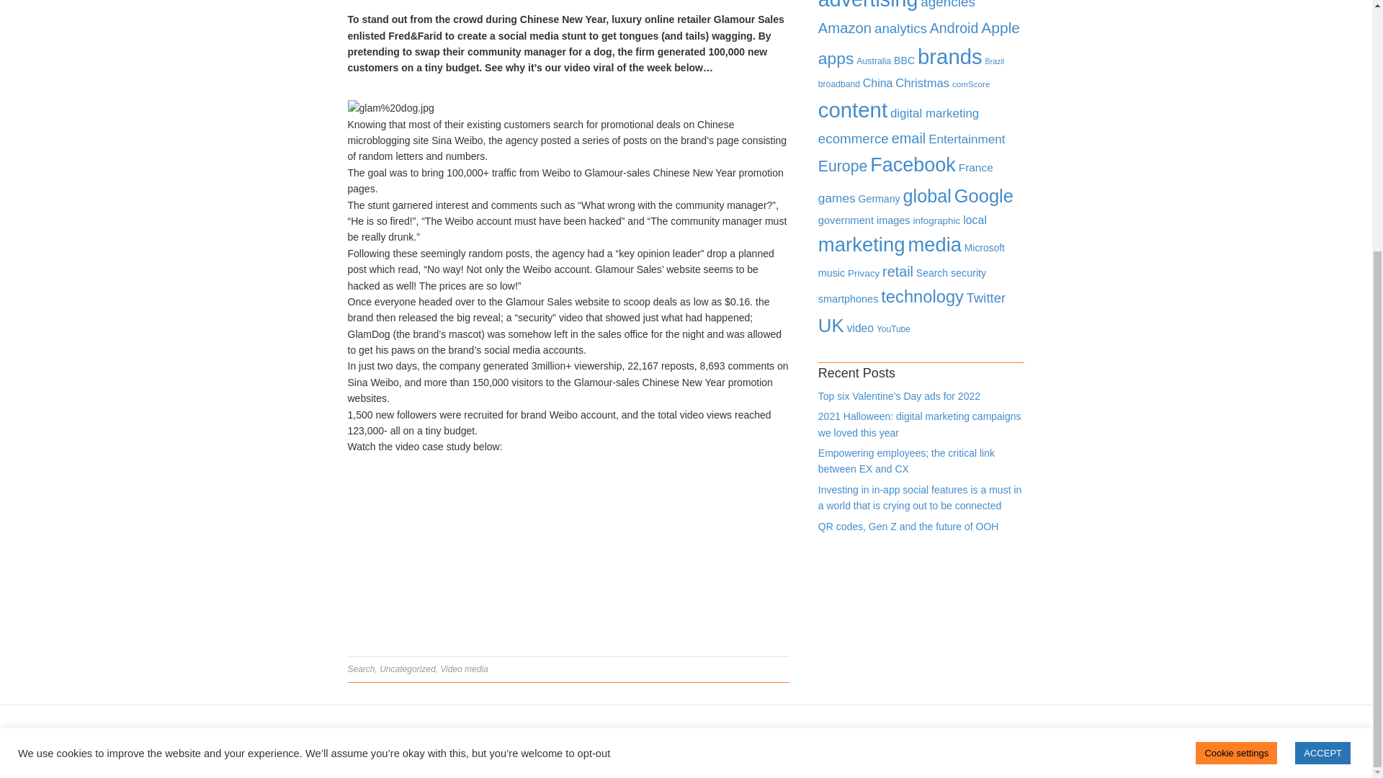 This screenshot has height=778, width=1383. I want to click on analytics, so click(900, 28).